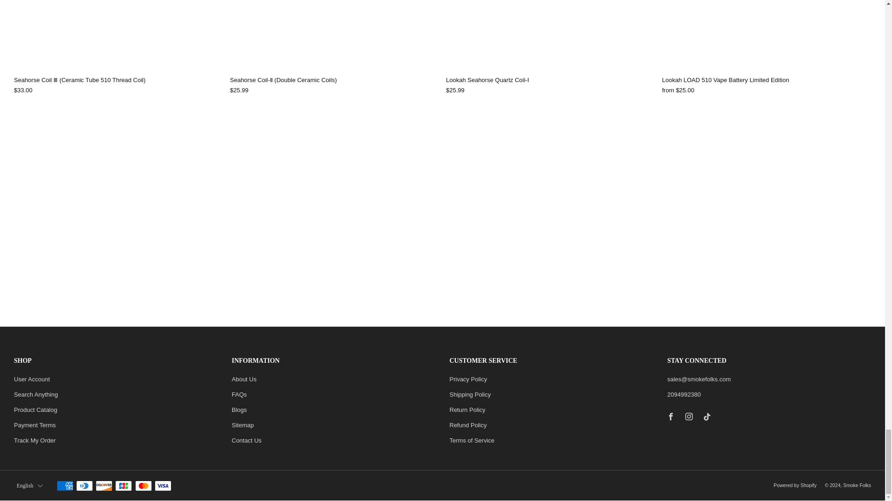  What do you see at coordinates (143, 486) in the screenshot?
I see `Mastercard` at bounding box center [143, 486].